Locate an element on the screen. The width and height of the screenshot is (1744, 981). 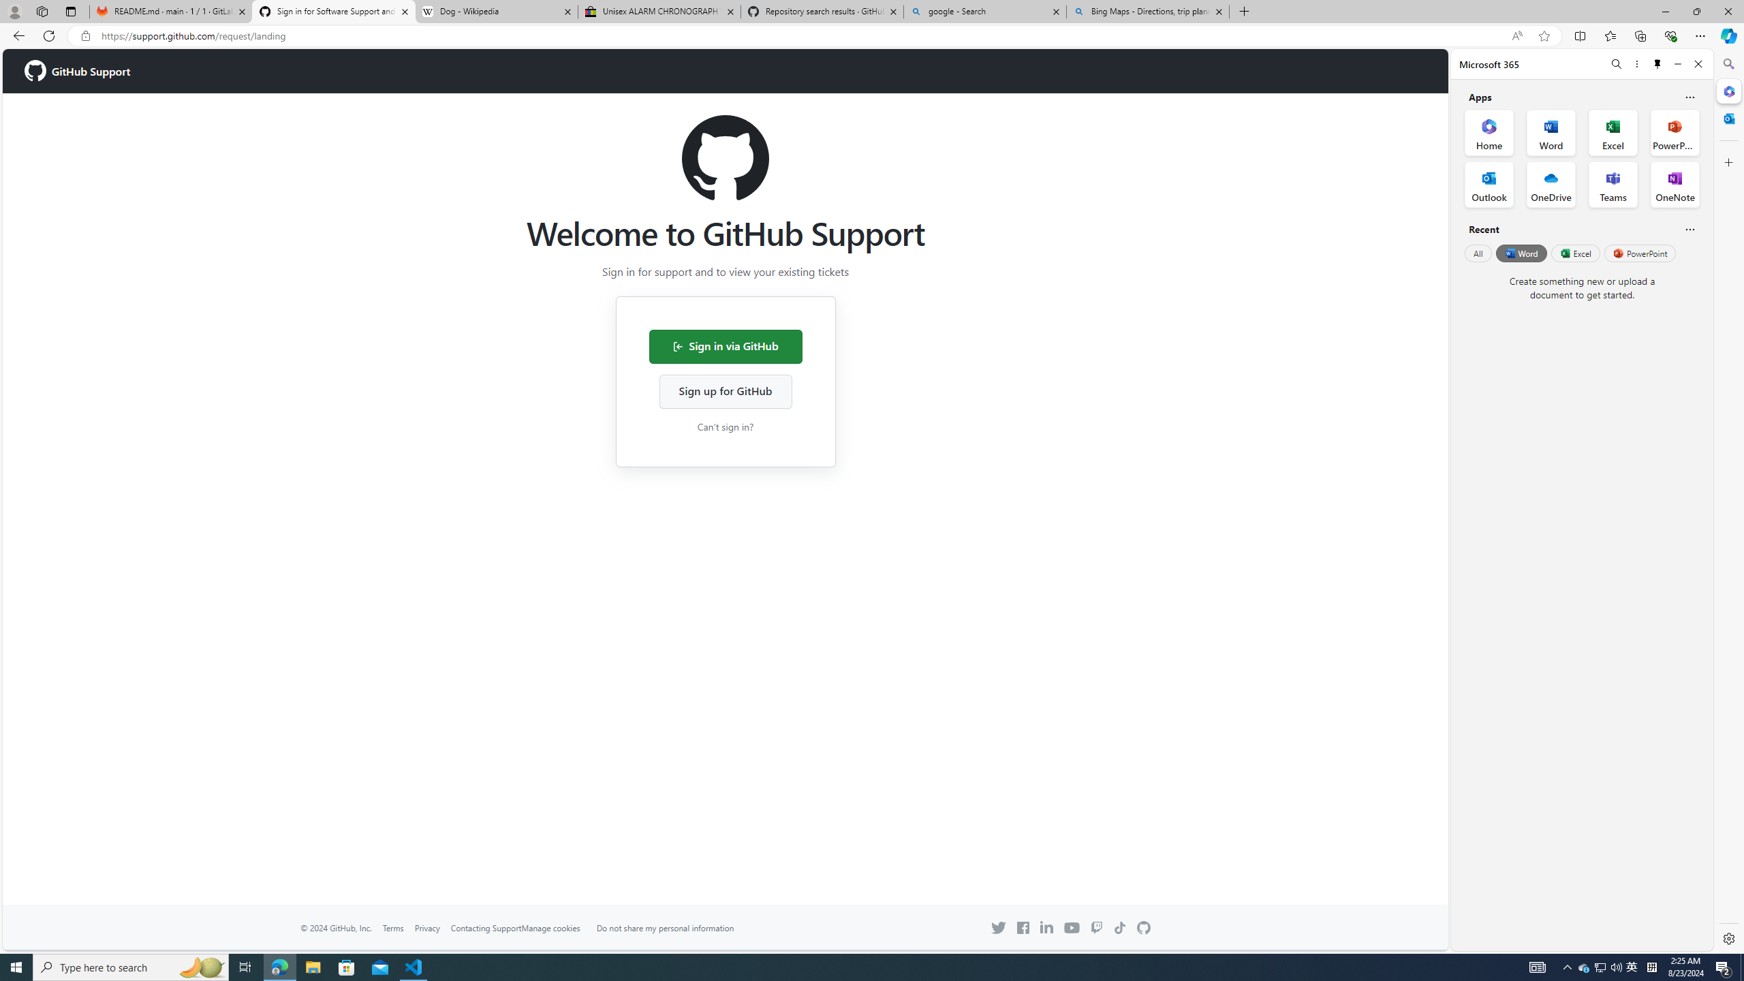
Linkedin icon is located at coordinates (1046, 926).